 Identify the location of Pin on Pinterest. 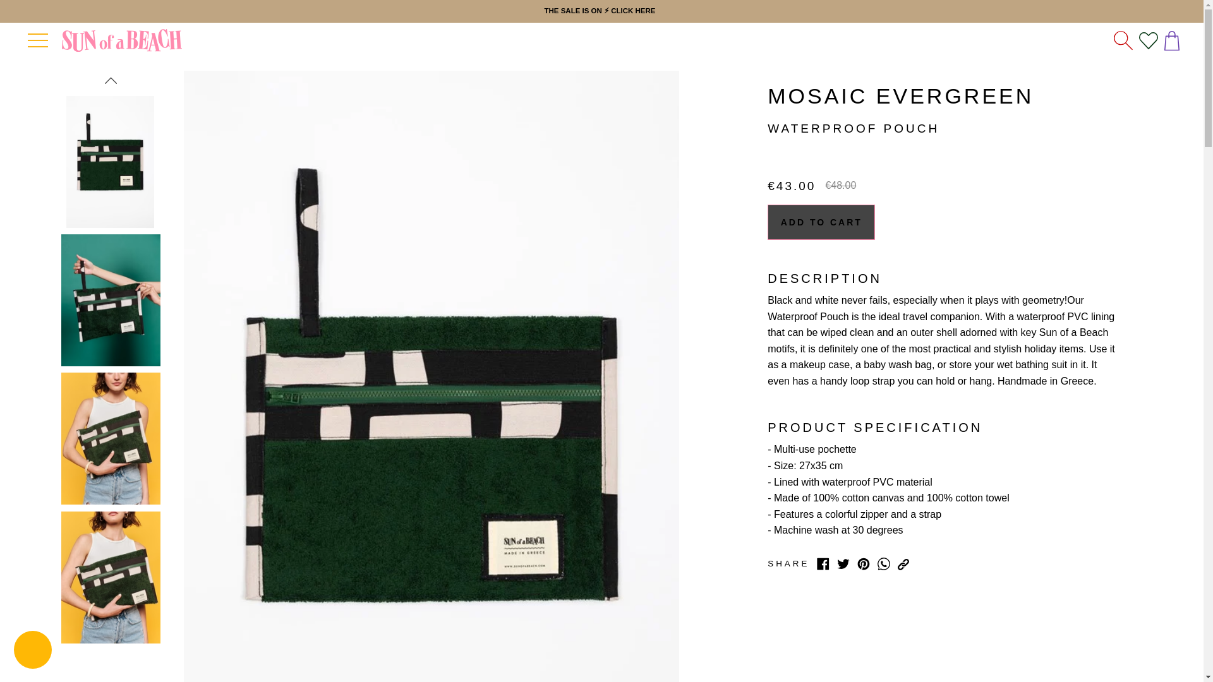
(863, 563).